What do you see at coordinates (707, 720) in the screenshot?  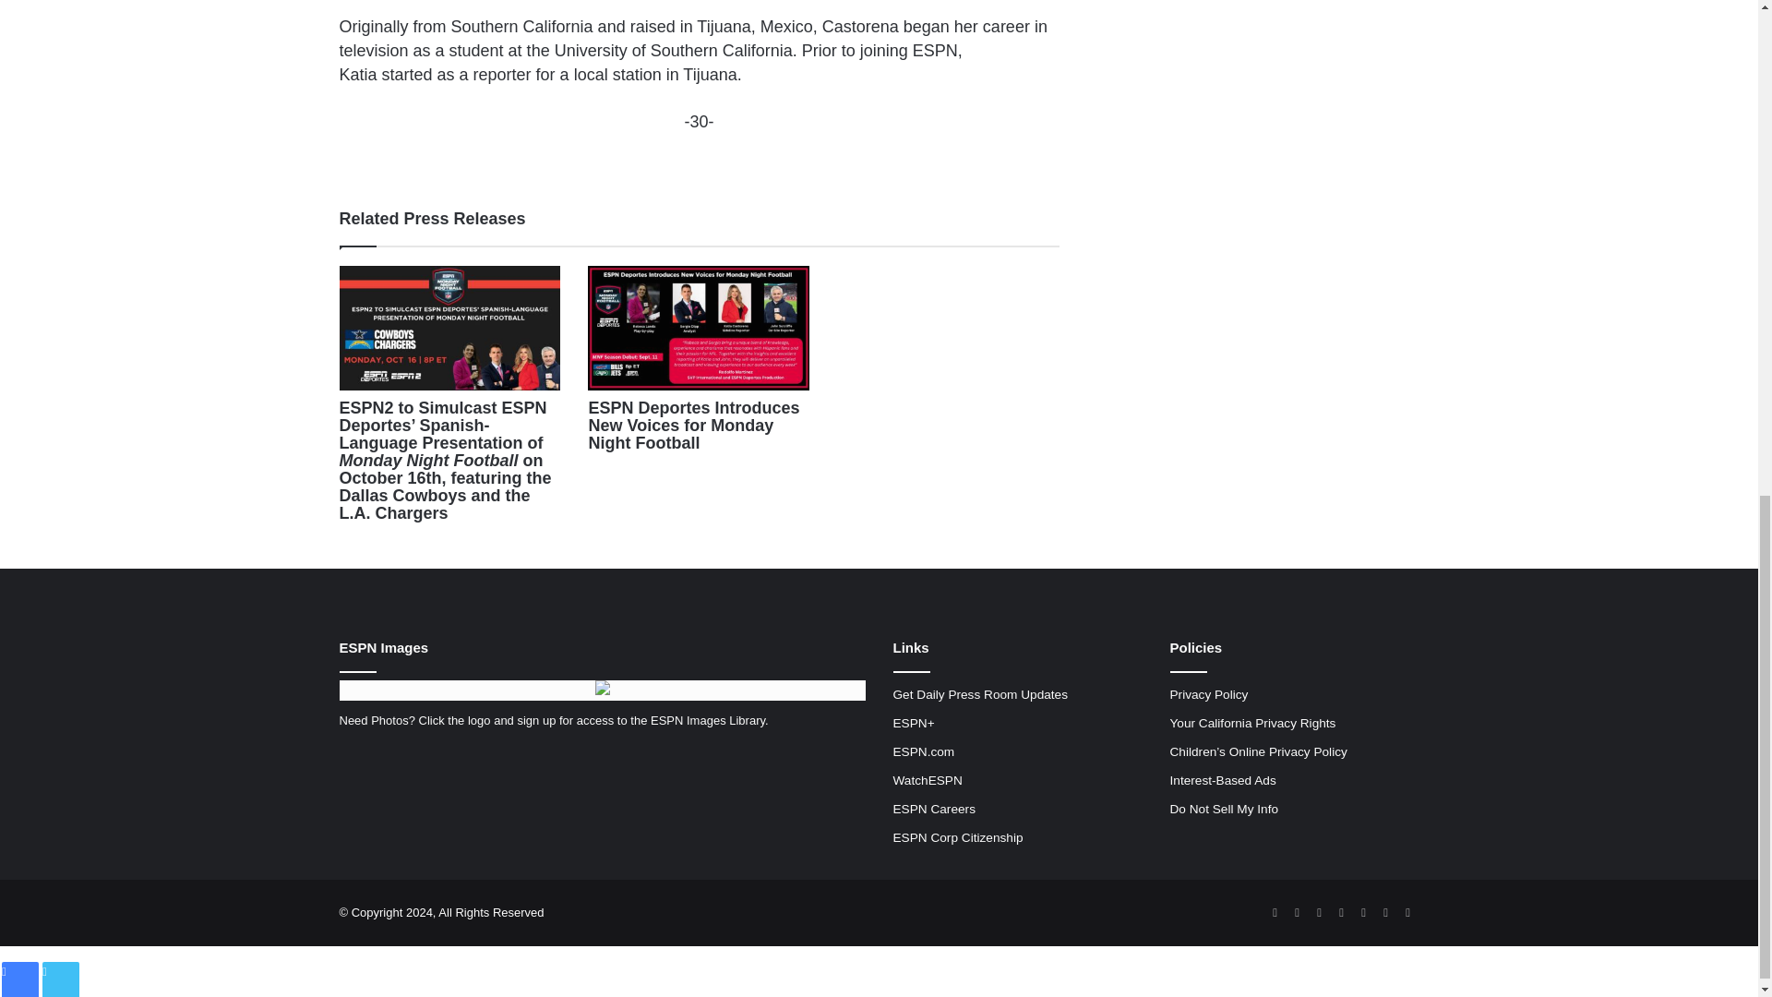 I see `ESPN Images Library` at bounding box center [707, 720].